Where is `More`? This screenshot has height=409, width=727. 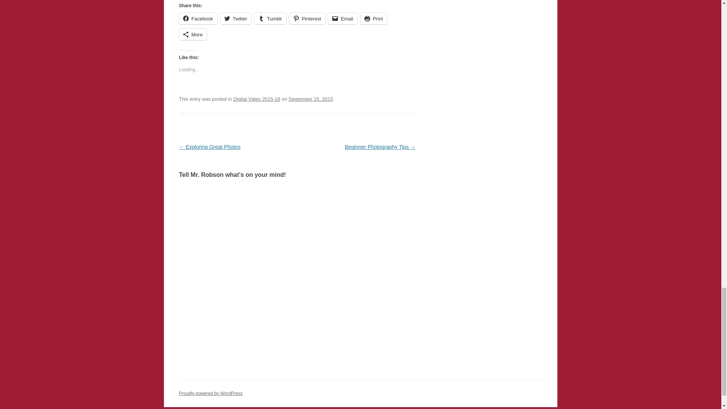 More is located at coordinates (192, 34).